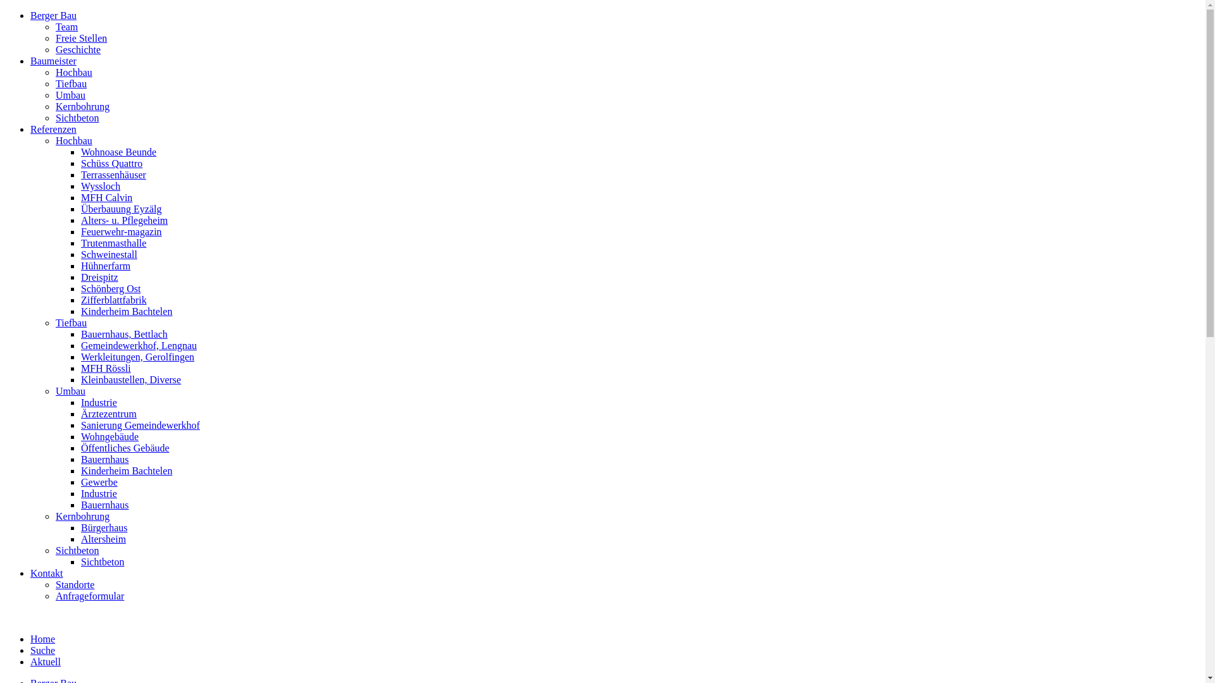 This screenshot has width=1215, height=683. Describe the element at coordinates (77, 118) in the screenshot. I see `Sichtbeton` at that location.